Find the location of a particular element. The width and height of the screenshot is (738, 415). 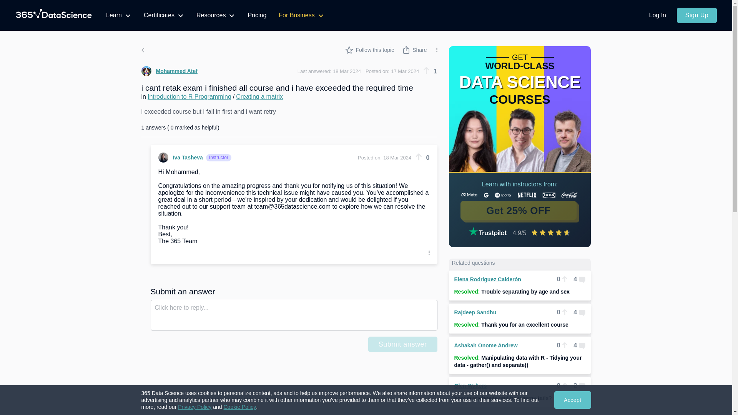

365 Data Science is located at coordinates (54, 15).